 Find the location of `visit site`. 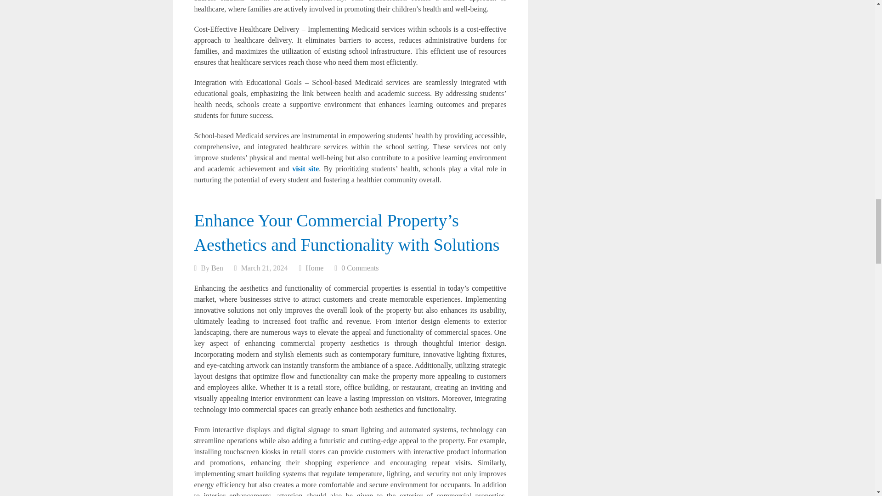

visit site is located at coordinates (305, 168).